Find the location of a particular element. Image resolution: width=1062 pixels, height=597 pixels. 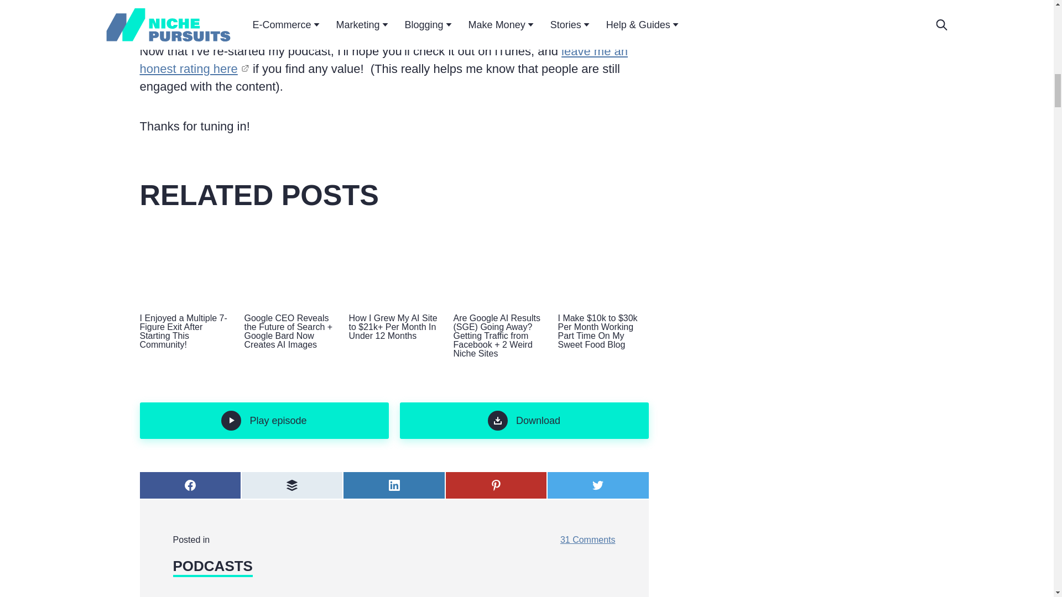

Link goes to external site. is located at coordinates (344, 2).